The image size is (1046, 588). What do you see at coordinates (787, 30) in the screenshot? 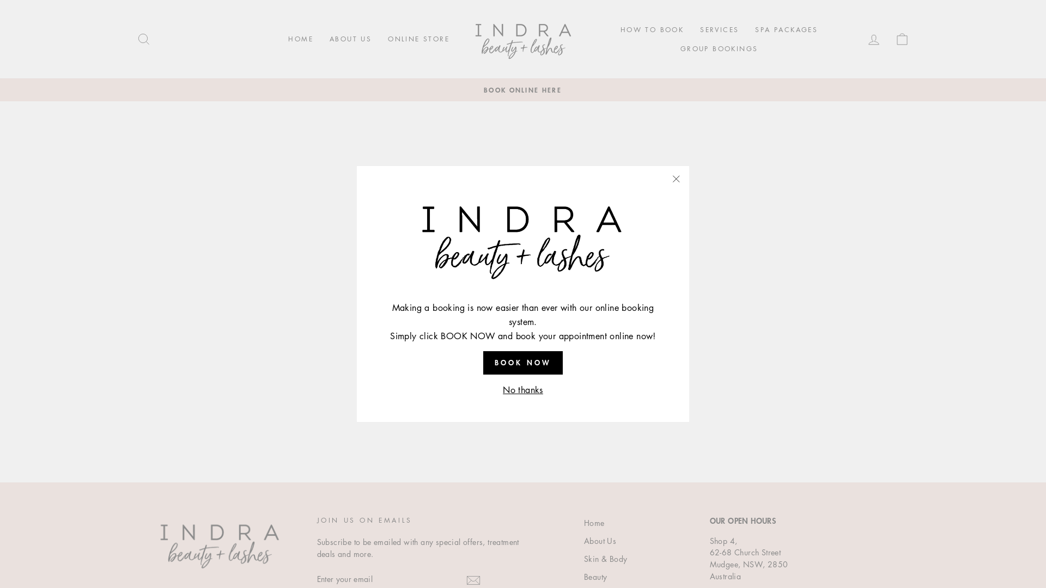
I see `SPA PACKAGES` at bounding box center [787, 30].